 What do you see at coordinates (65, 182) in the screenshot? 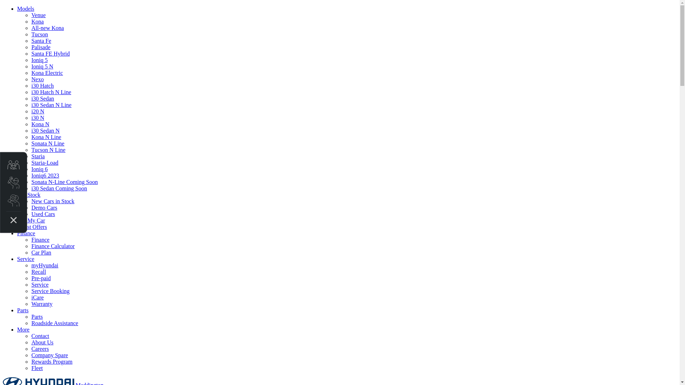
I see `Sonata N-Line Coming Soon` at bounding box center [65, 182].